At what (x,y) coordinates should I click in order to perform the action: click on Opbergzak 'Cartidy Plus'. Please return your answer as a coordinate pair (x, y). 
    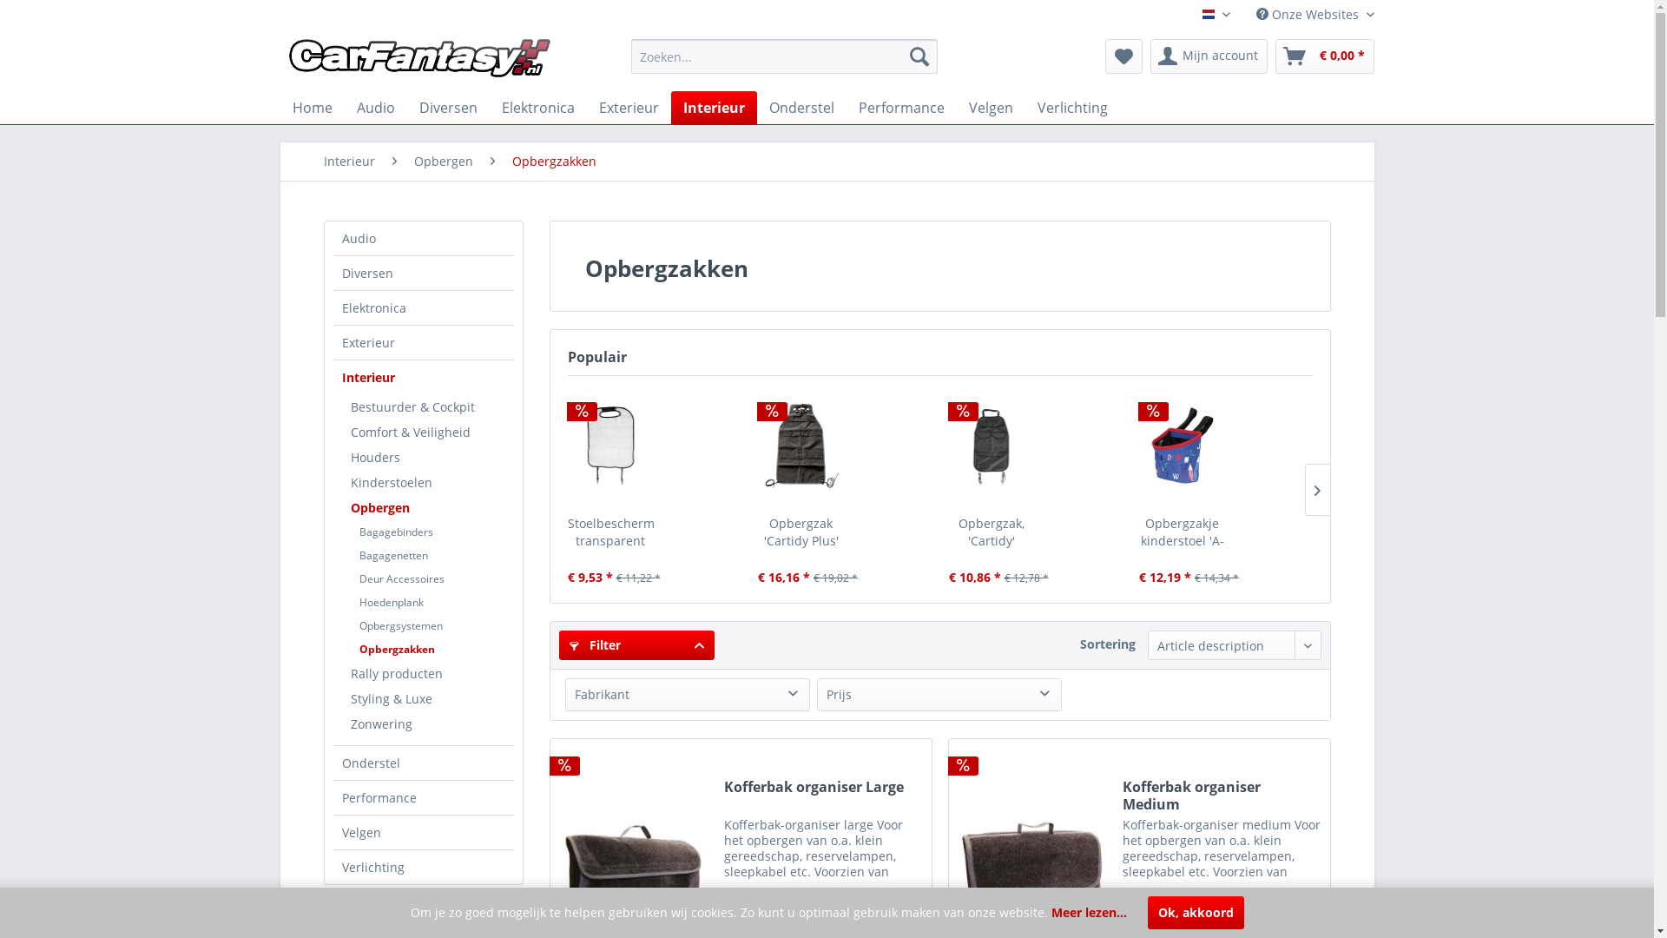
    Looking at the image, I should click on (801, 446).